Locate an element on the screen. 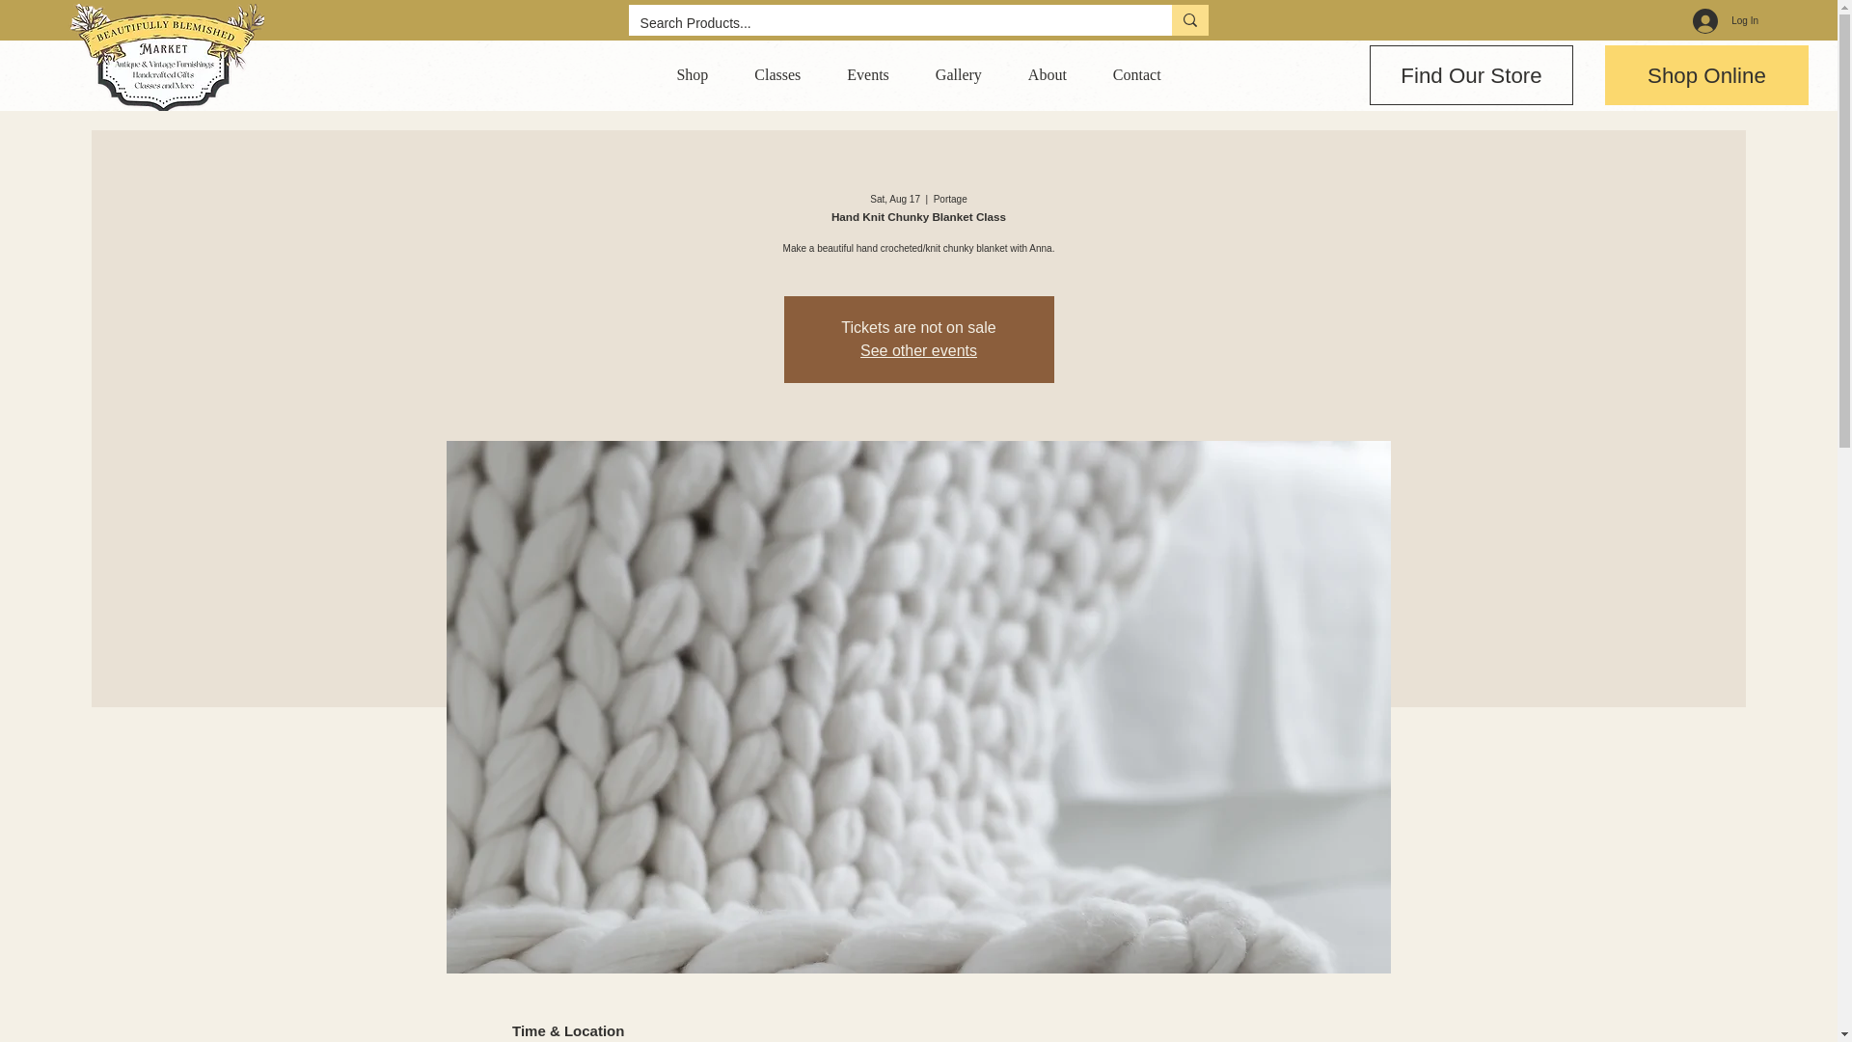 The image size is (1852, 1042). Gallery is located at coordinates (959, 74).